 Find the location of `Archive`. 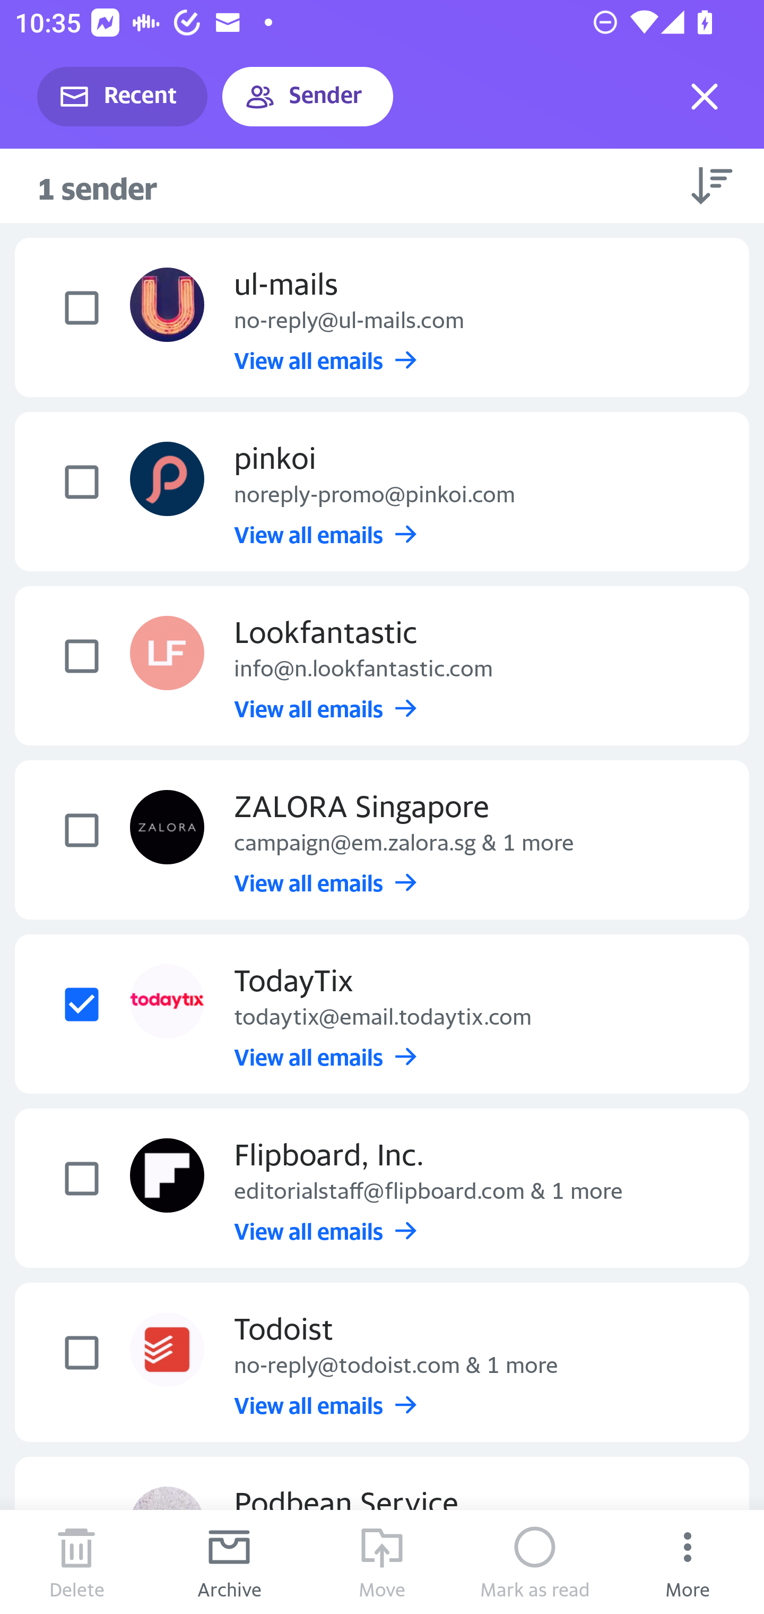

Archive is located at coordinates (229, 1562).